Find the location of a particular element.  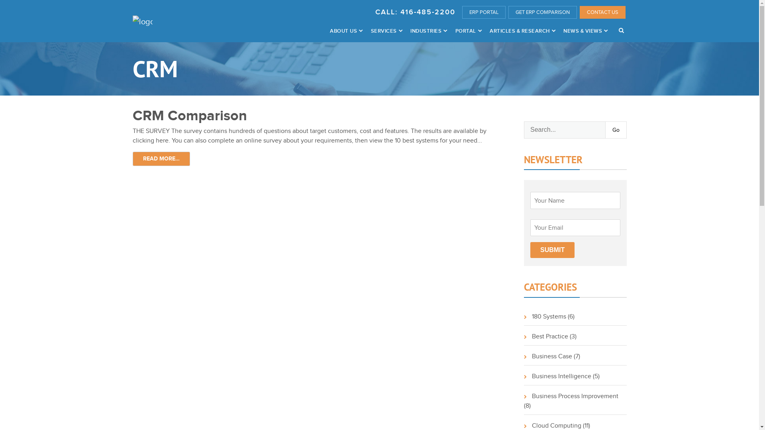

Cloud Computing is located at coordinates (553, 425).